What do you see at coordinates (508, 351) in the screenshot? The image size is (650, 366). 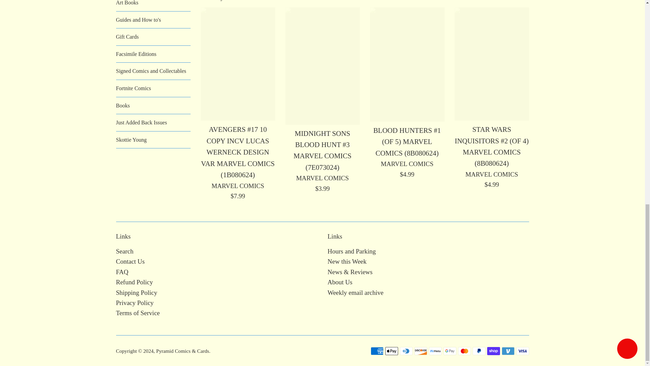 I see `Venmo` at bounding box center [508, 351].